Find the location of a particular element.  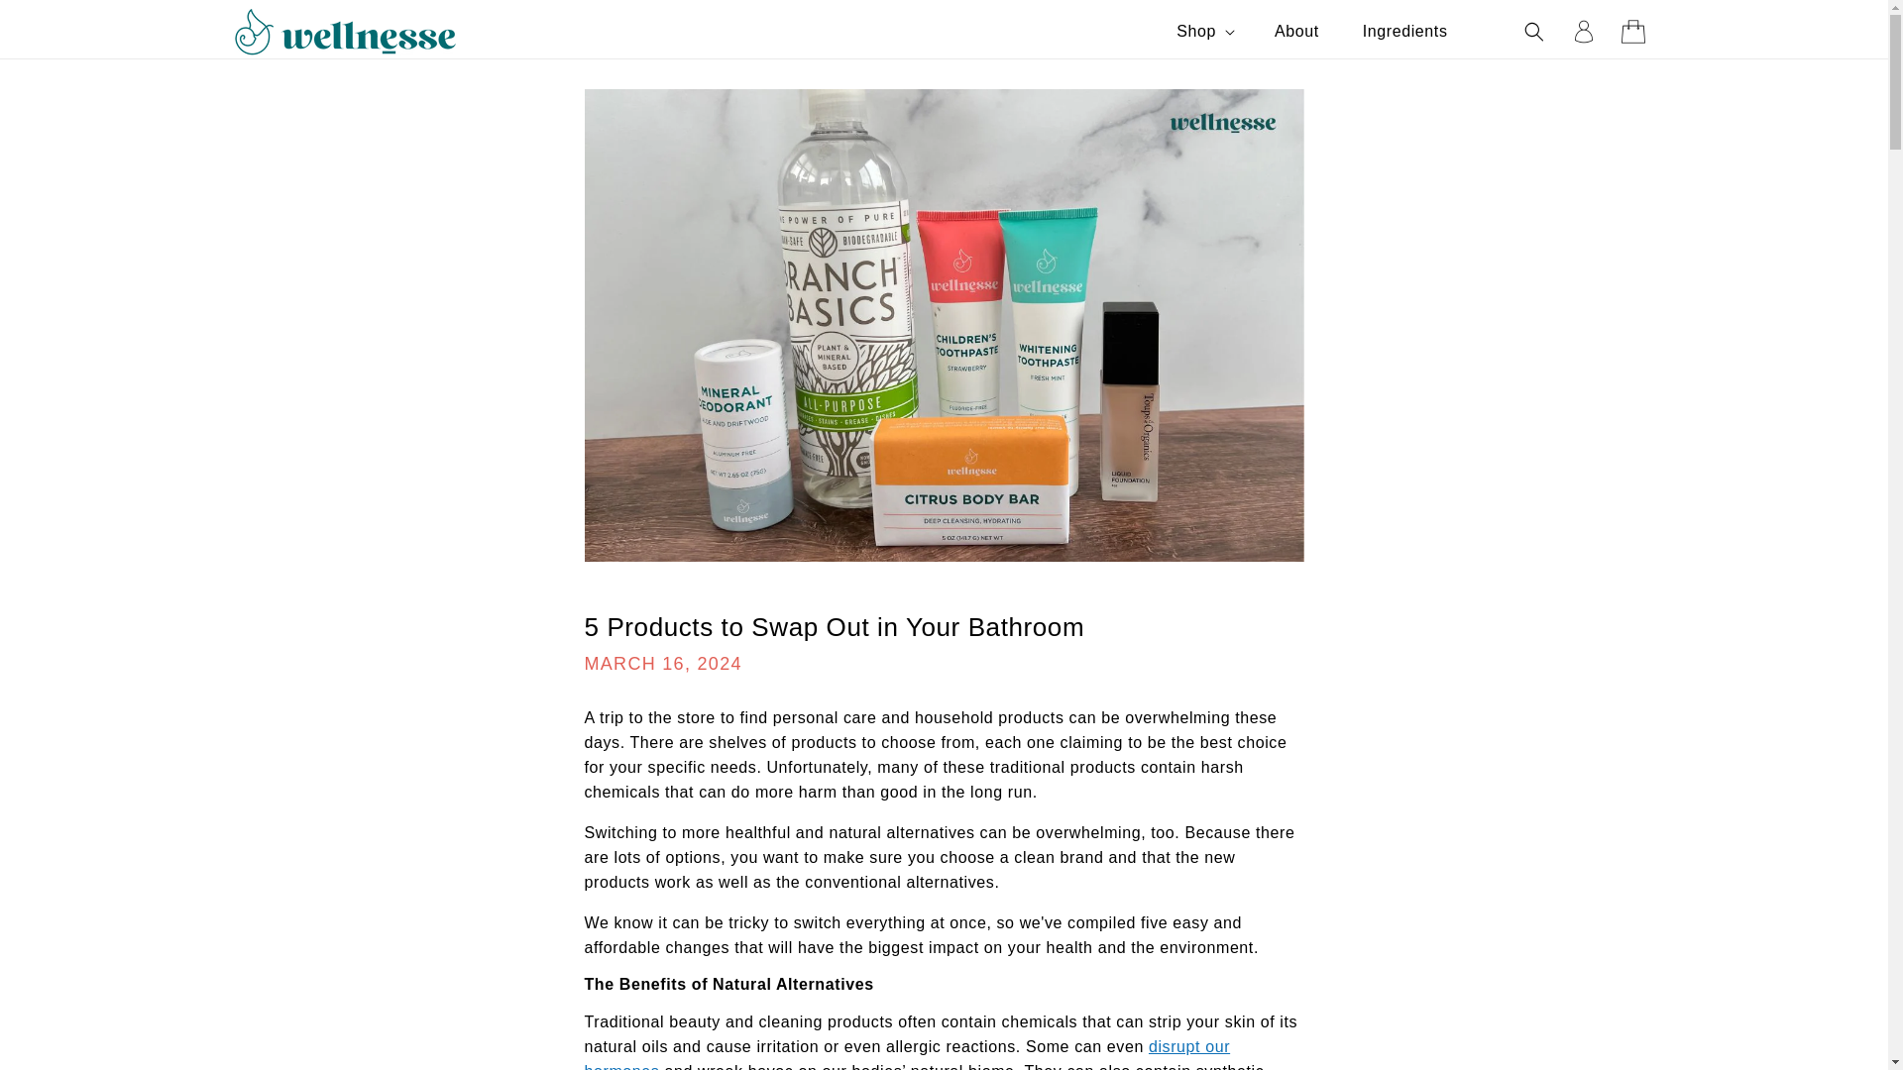

About is located at coordinates (1296, 32).